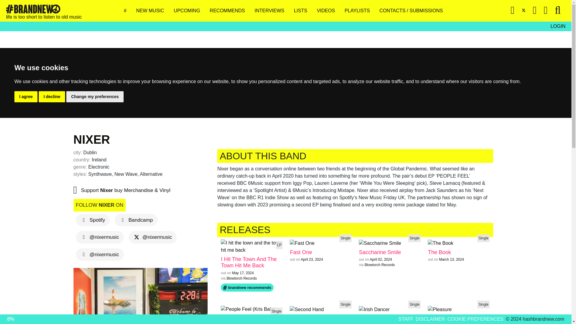 The height and width of the screenshot is (324, 576). What do you see at coordinates (152, 11) in the screenshot?
I see `NEW MUSIC` at bounding box center [152, 11].